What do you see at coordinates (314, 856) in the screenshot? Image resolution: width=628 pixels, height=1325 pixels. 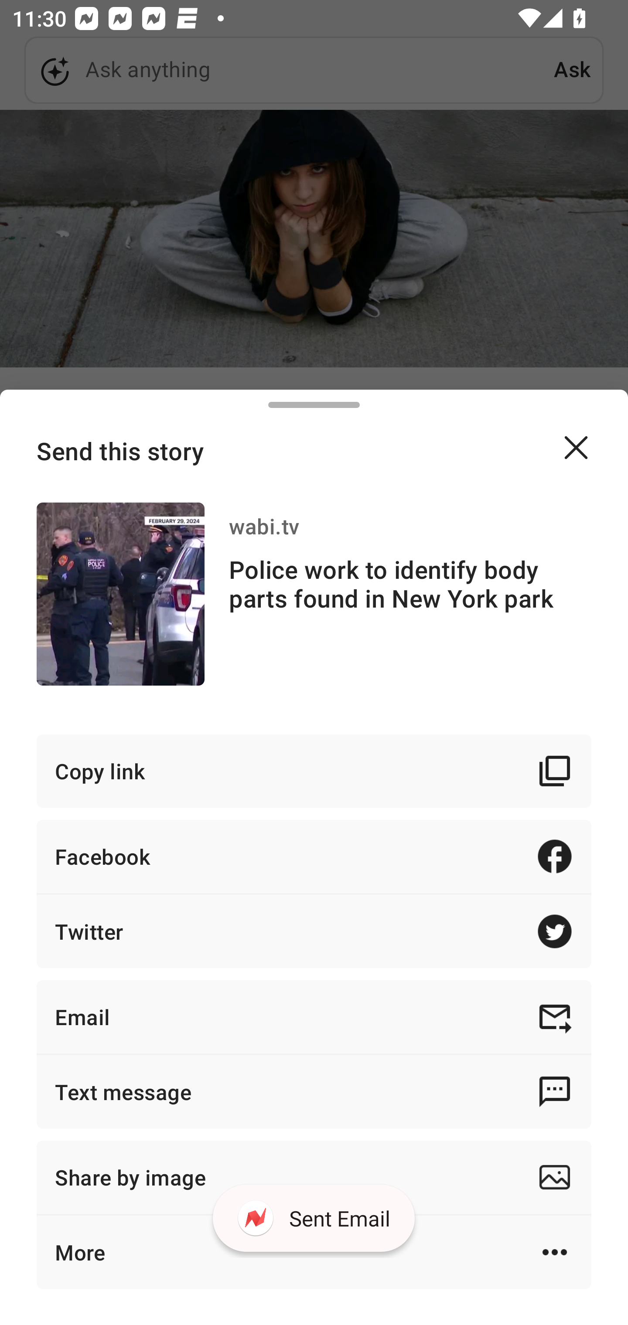 I see `Facebook` at bounding box center [314, 856].